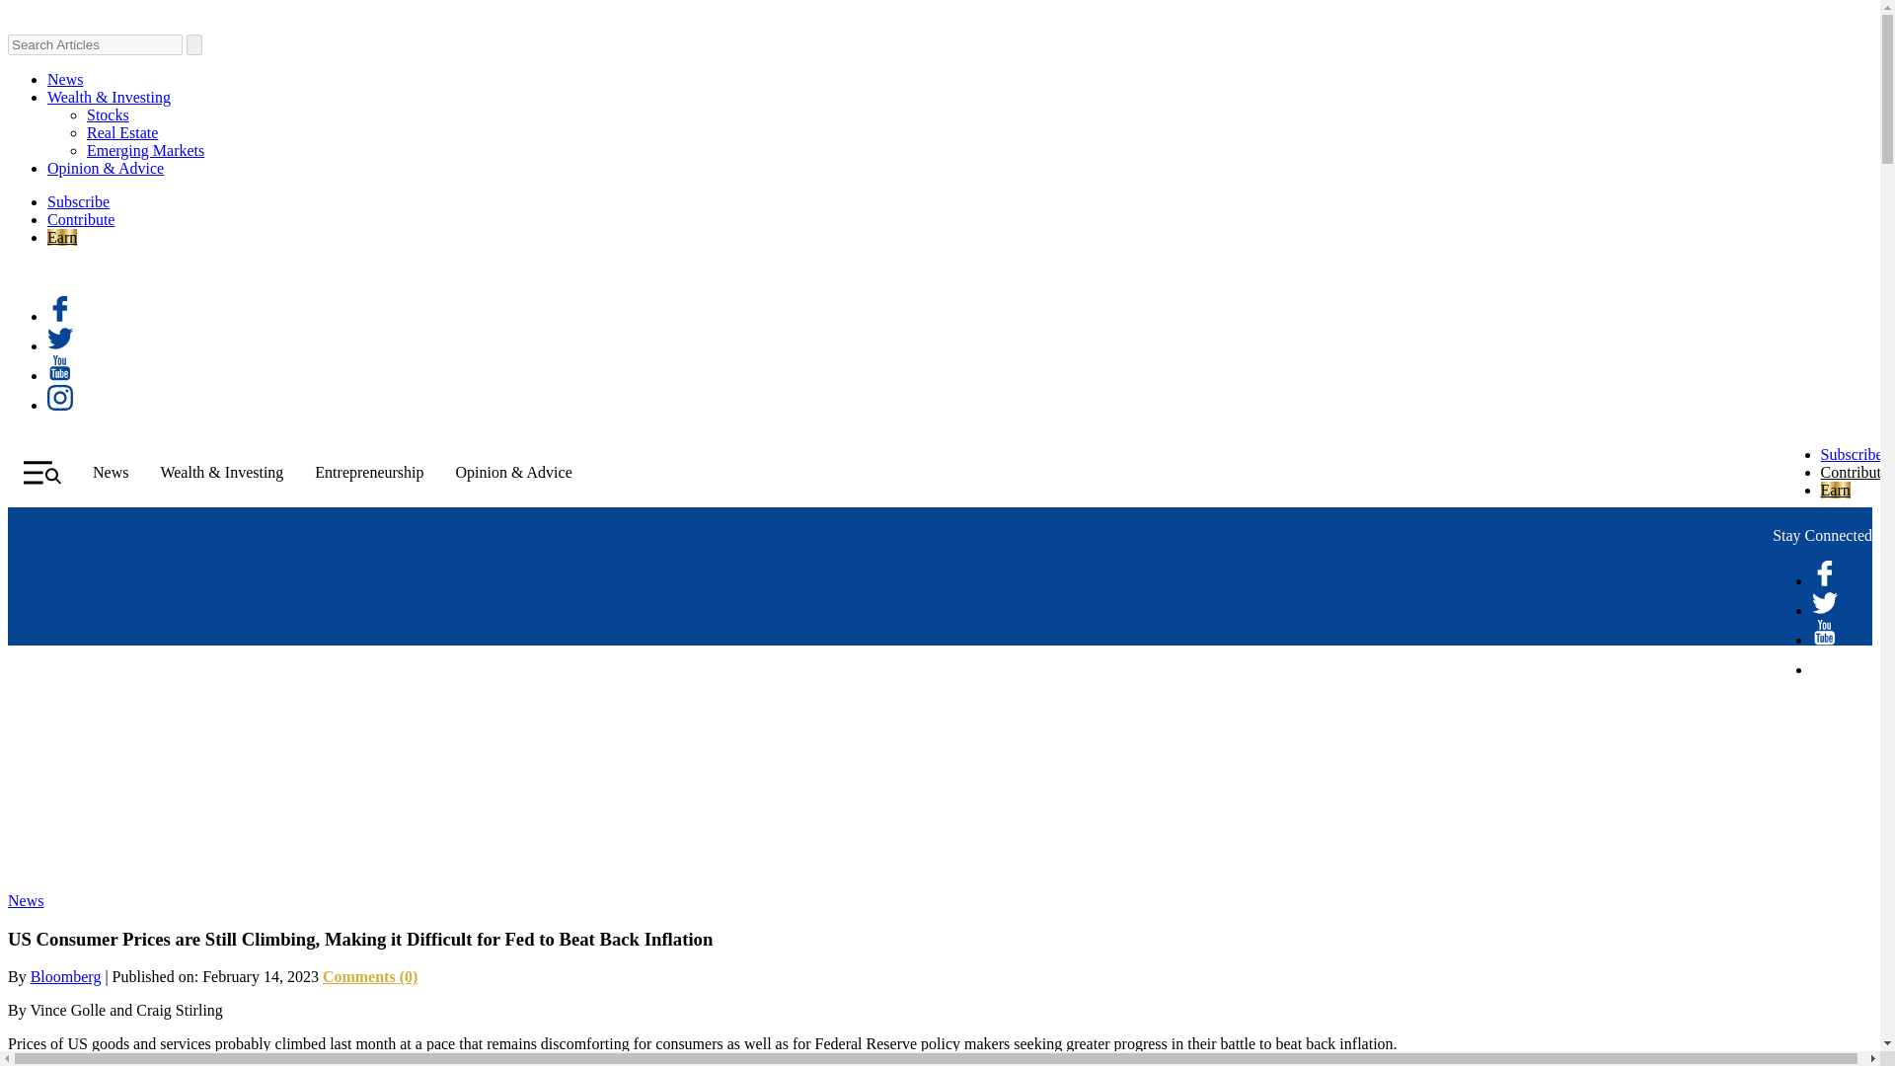  Describe the element at coordinates (146, 150) in the screenshot. I see `Emerging Markets` at that location.